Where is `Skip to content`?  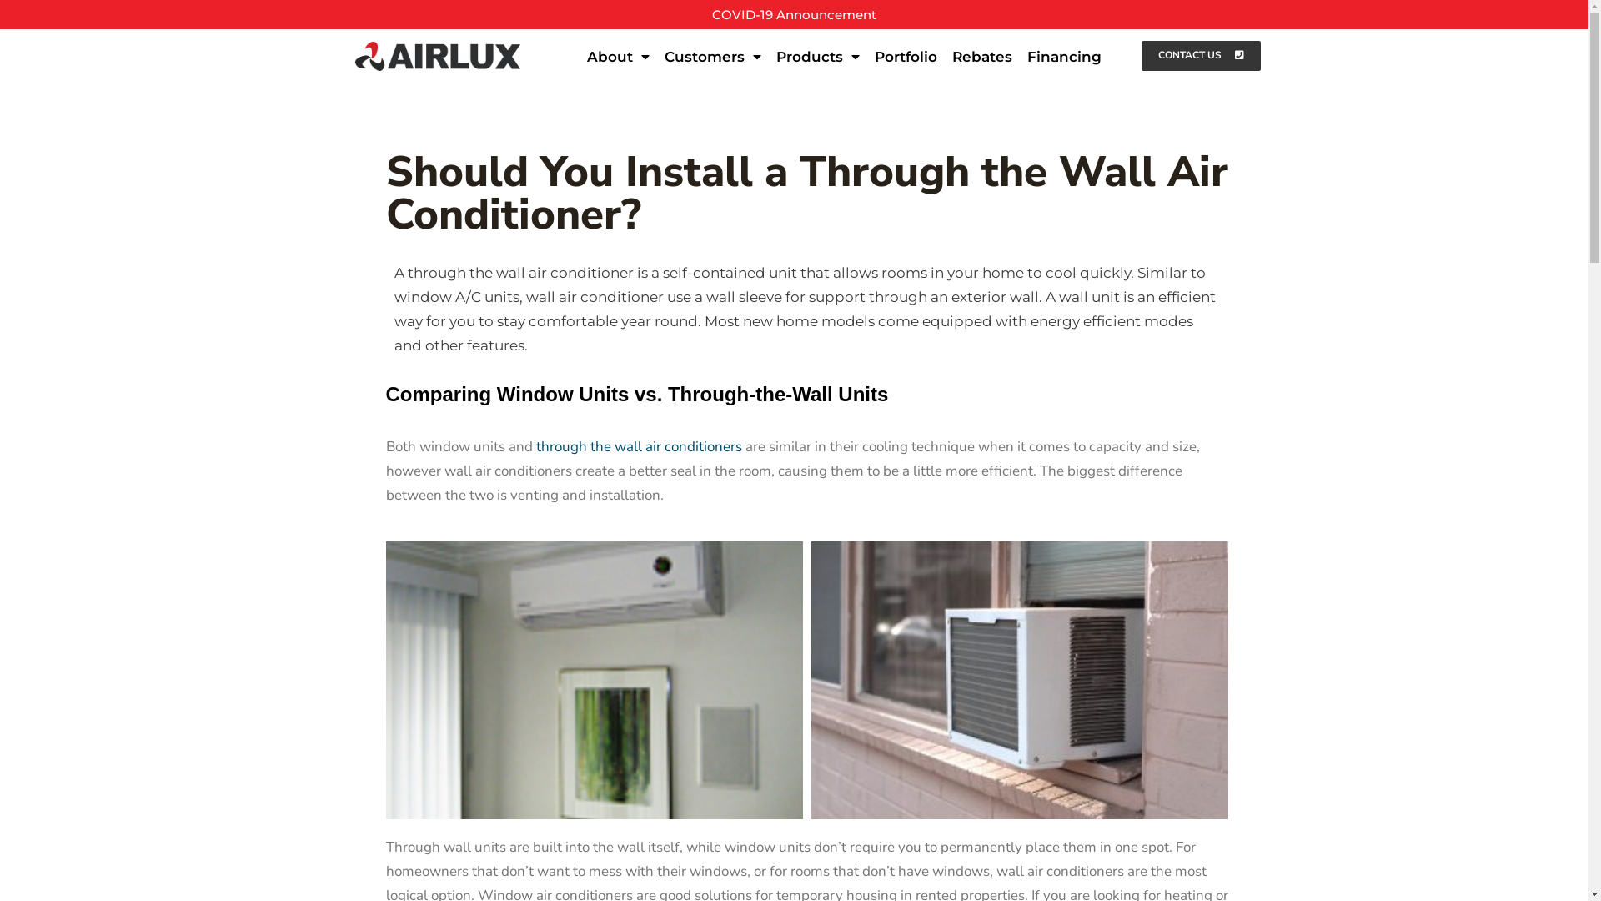
Skip to content is located at coordinates (17, 35).